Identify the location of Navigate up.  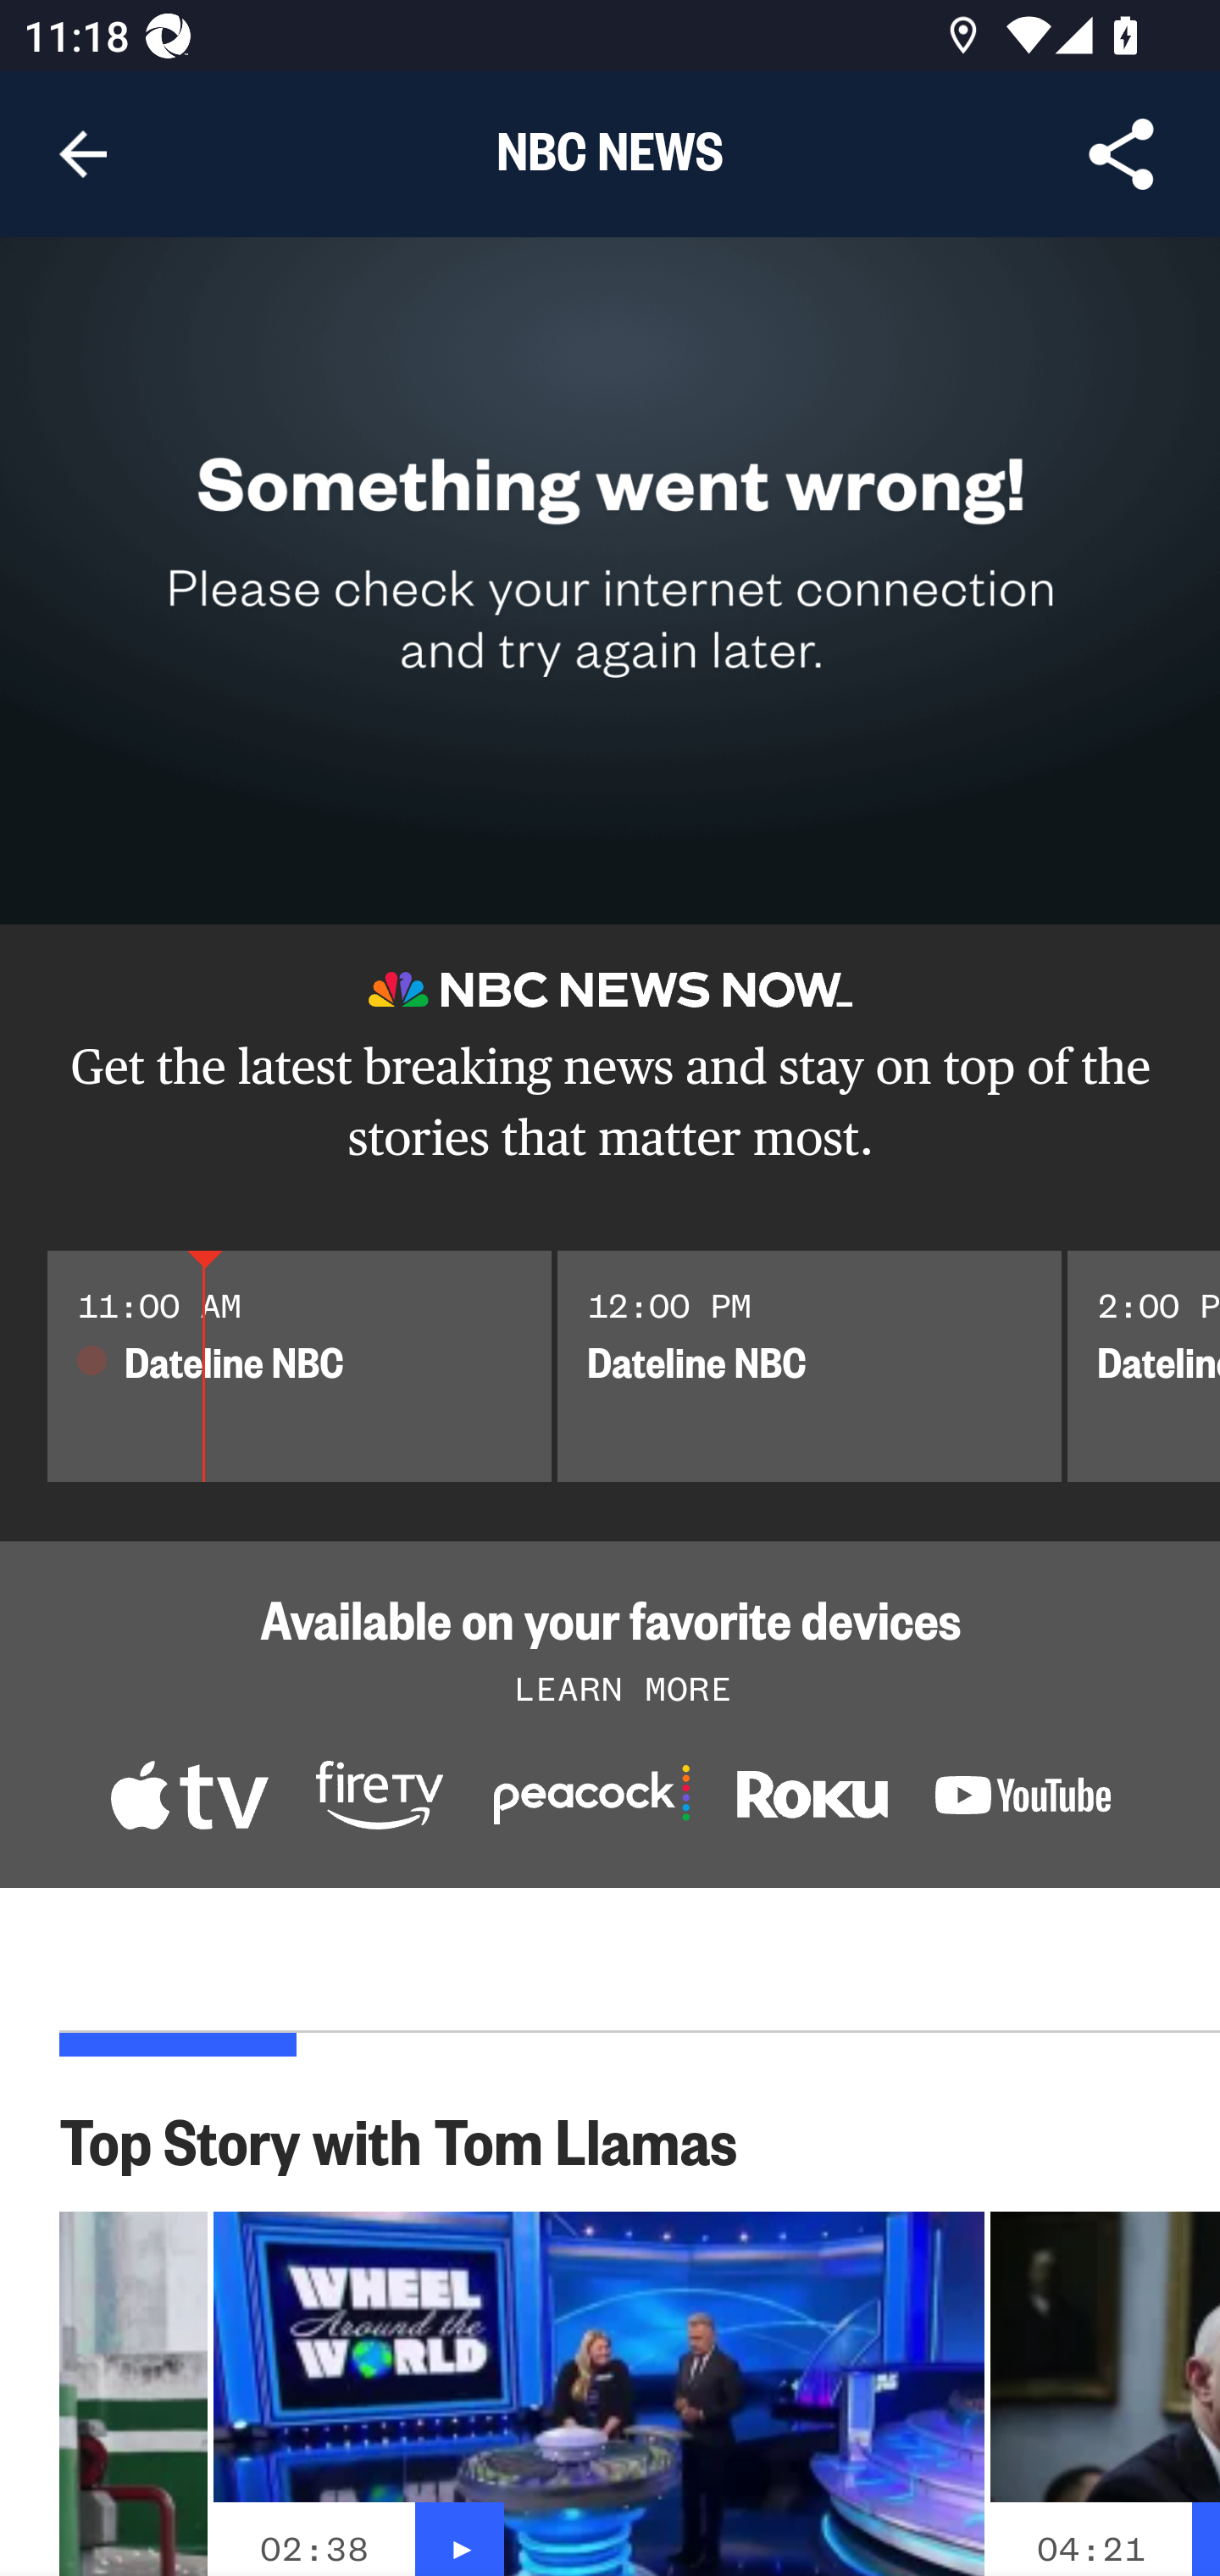
(83, 154).